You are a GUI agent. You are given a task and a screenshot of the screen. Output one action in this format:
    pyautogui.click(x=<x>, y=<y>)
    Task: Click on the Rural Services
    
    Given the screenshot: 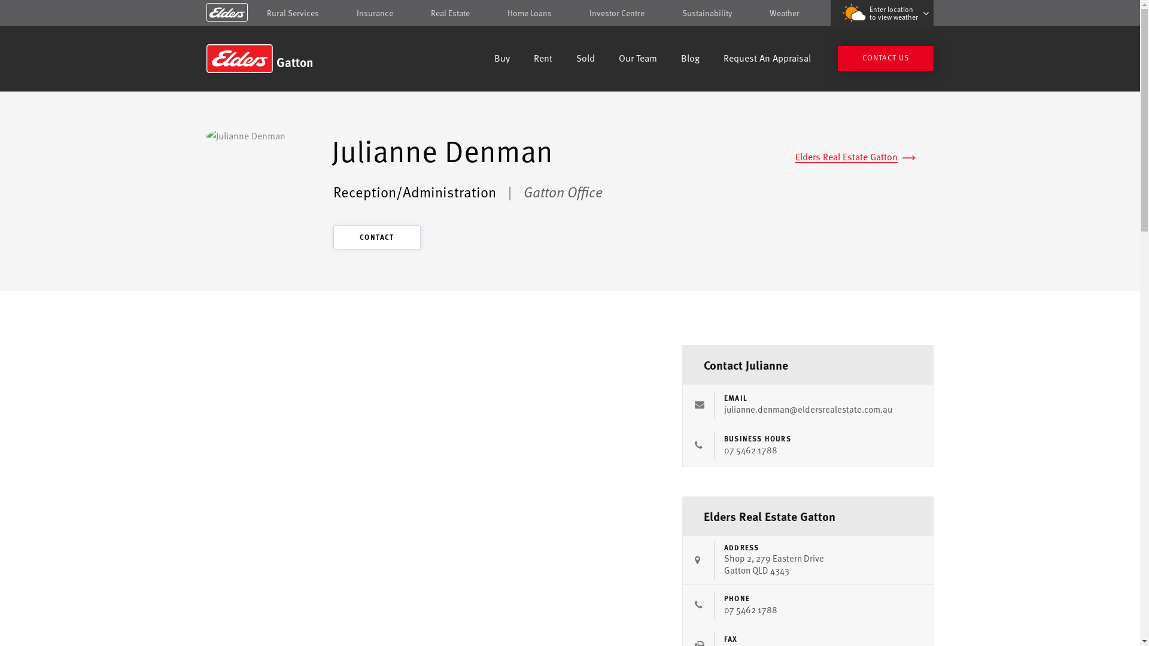 What is the action you would take?
    pyautogui.click(x=293, y=13)
    